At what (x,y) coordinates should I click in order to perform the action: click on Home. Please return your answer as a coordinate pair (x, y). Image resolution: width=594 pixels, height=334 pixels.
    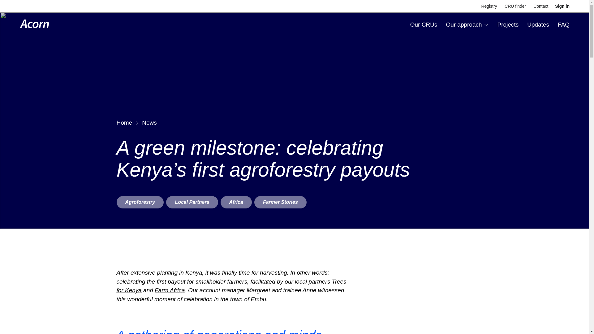
    Looking at the image, I should click on (124, 123).